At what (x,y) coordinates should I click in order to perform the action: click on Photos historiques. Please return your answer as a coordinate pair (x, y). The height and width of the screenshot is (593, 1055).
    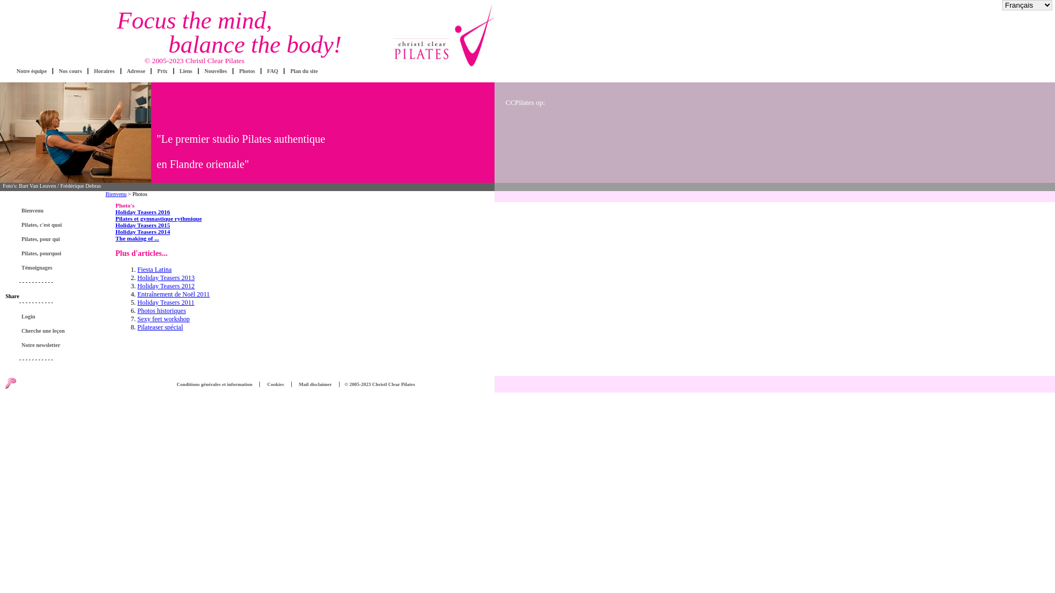
    Looking at the image, I should click on (162, 311).